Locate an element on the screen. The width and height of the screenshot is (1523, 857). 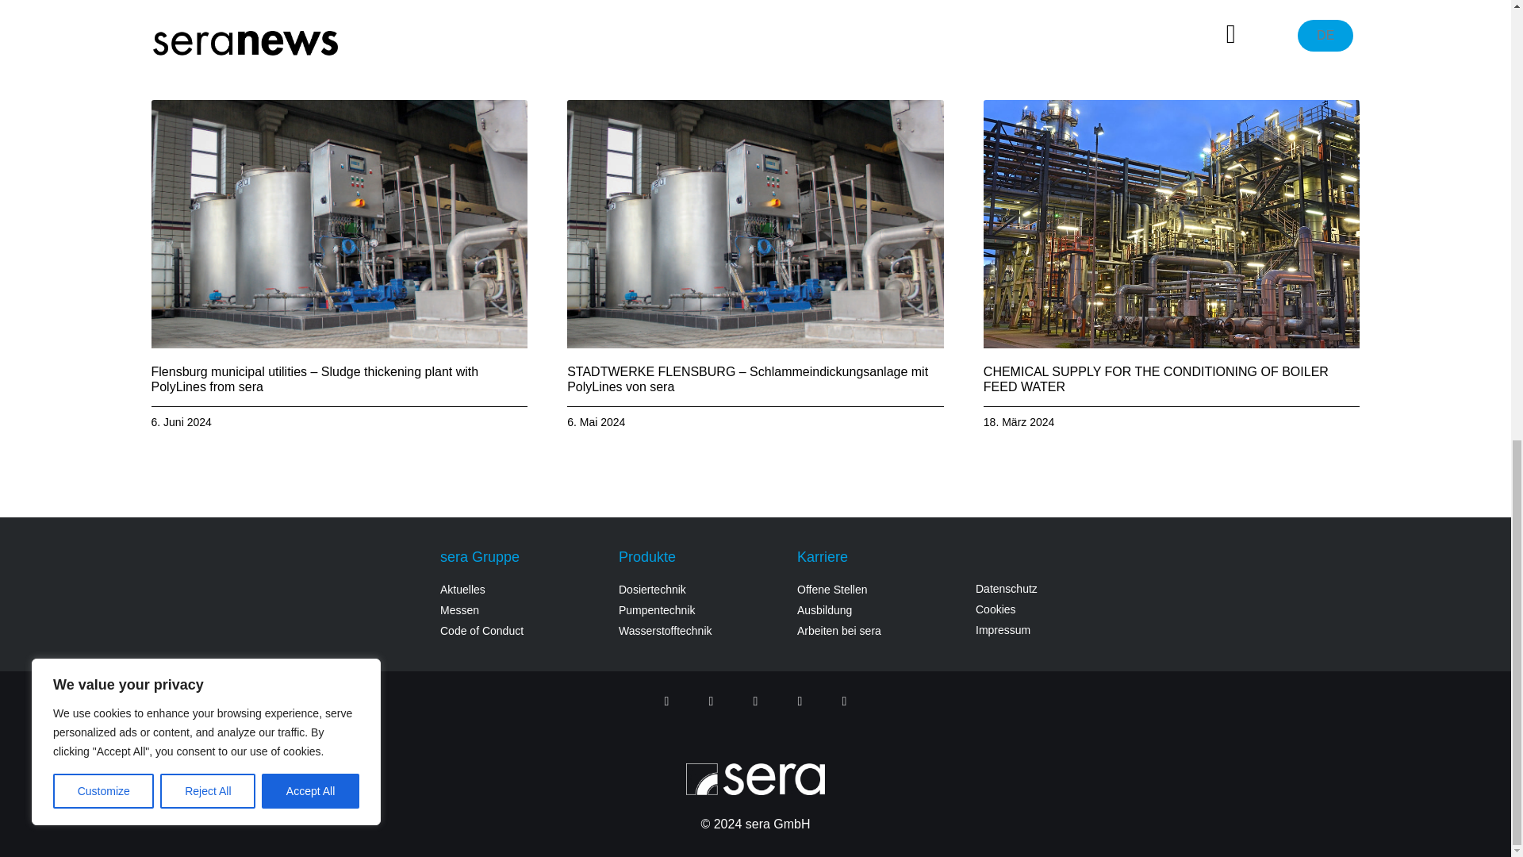
Messen is located at coordinates (521, 610).